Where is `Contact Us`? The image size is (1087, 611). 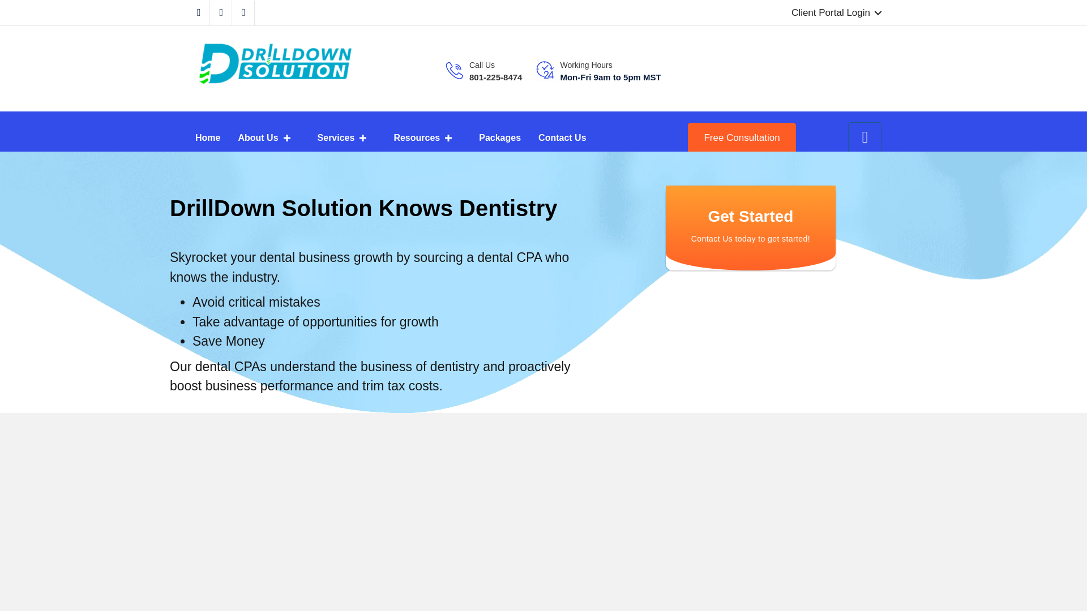
Contact Us is located at coordinates (562, 137).